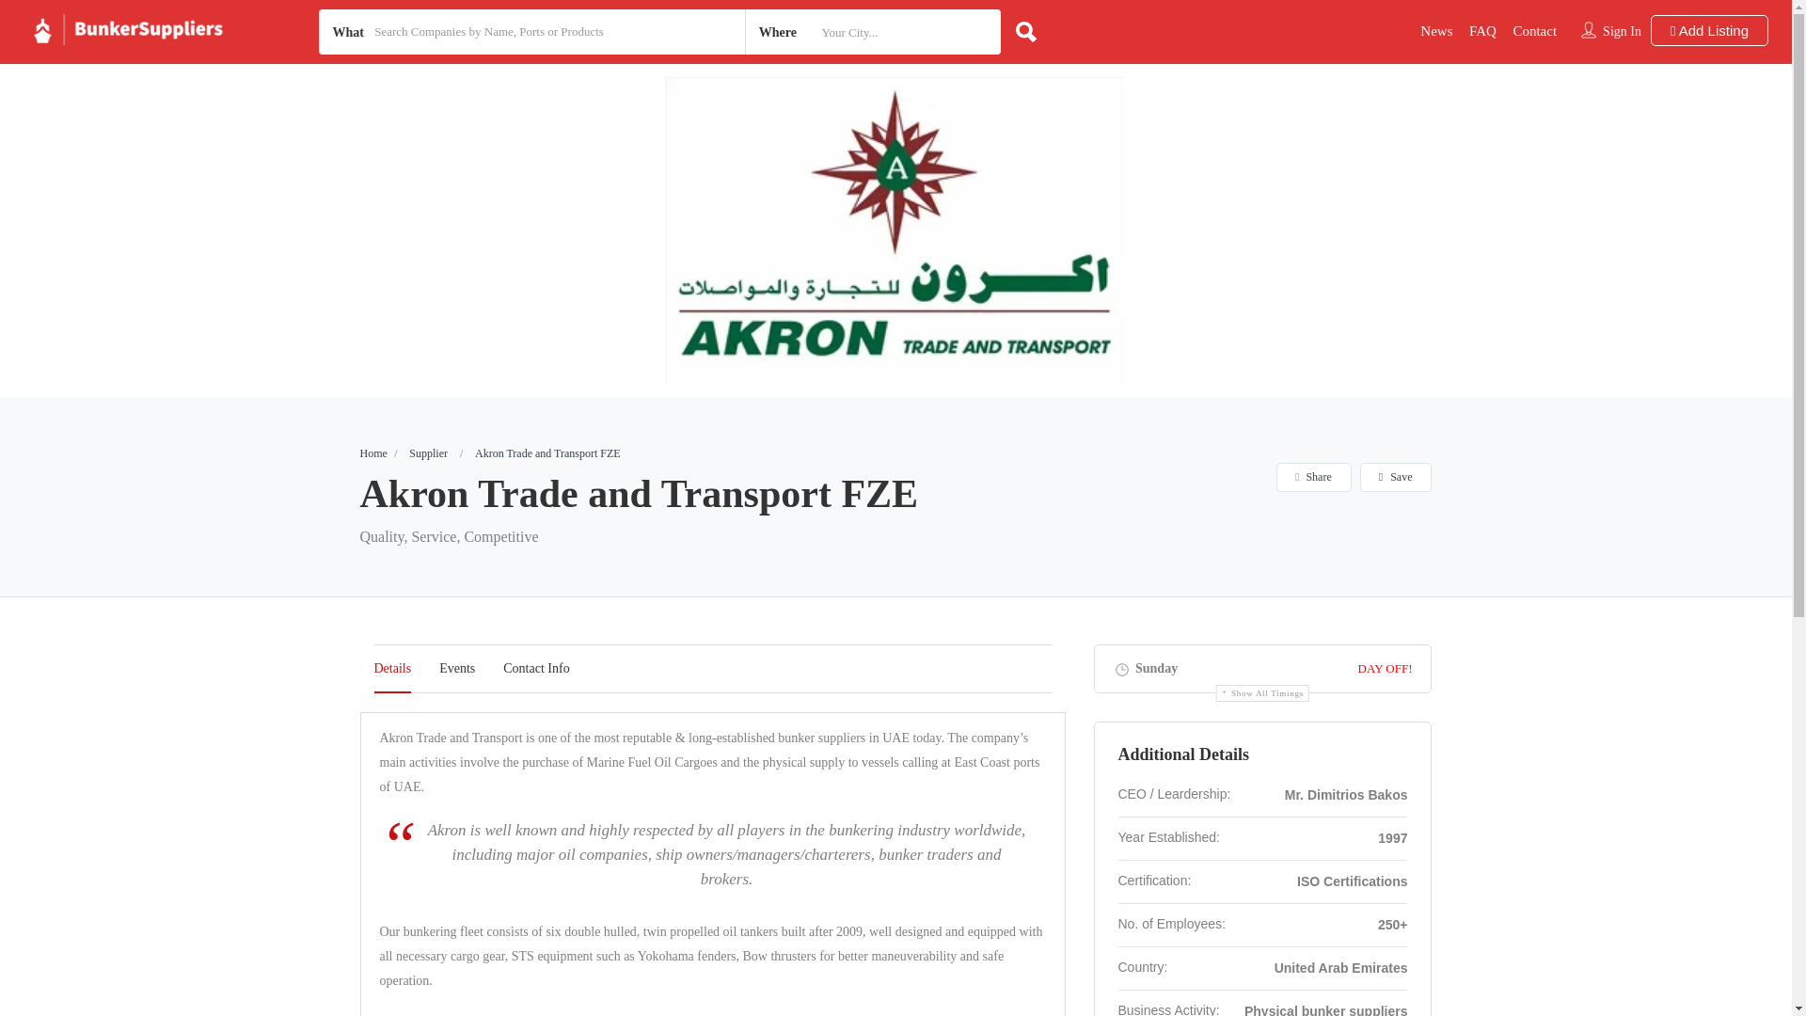 Image resolution: width=1806 pixels, height=1016 pixels. I want to click on News, so click(1435, 30).